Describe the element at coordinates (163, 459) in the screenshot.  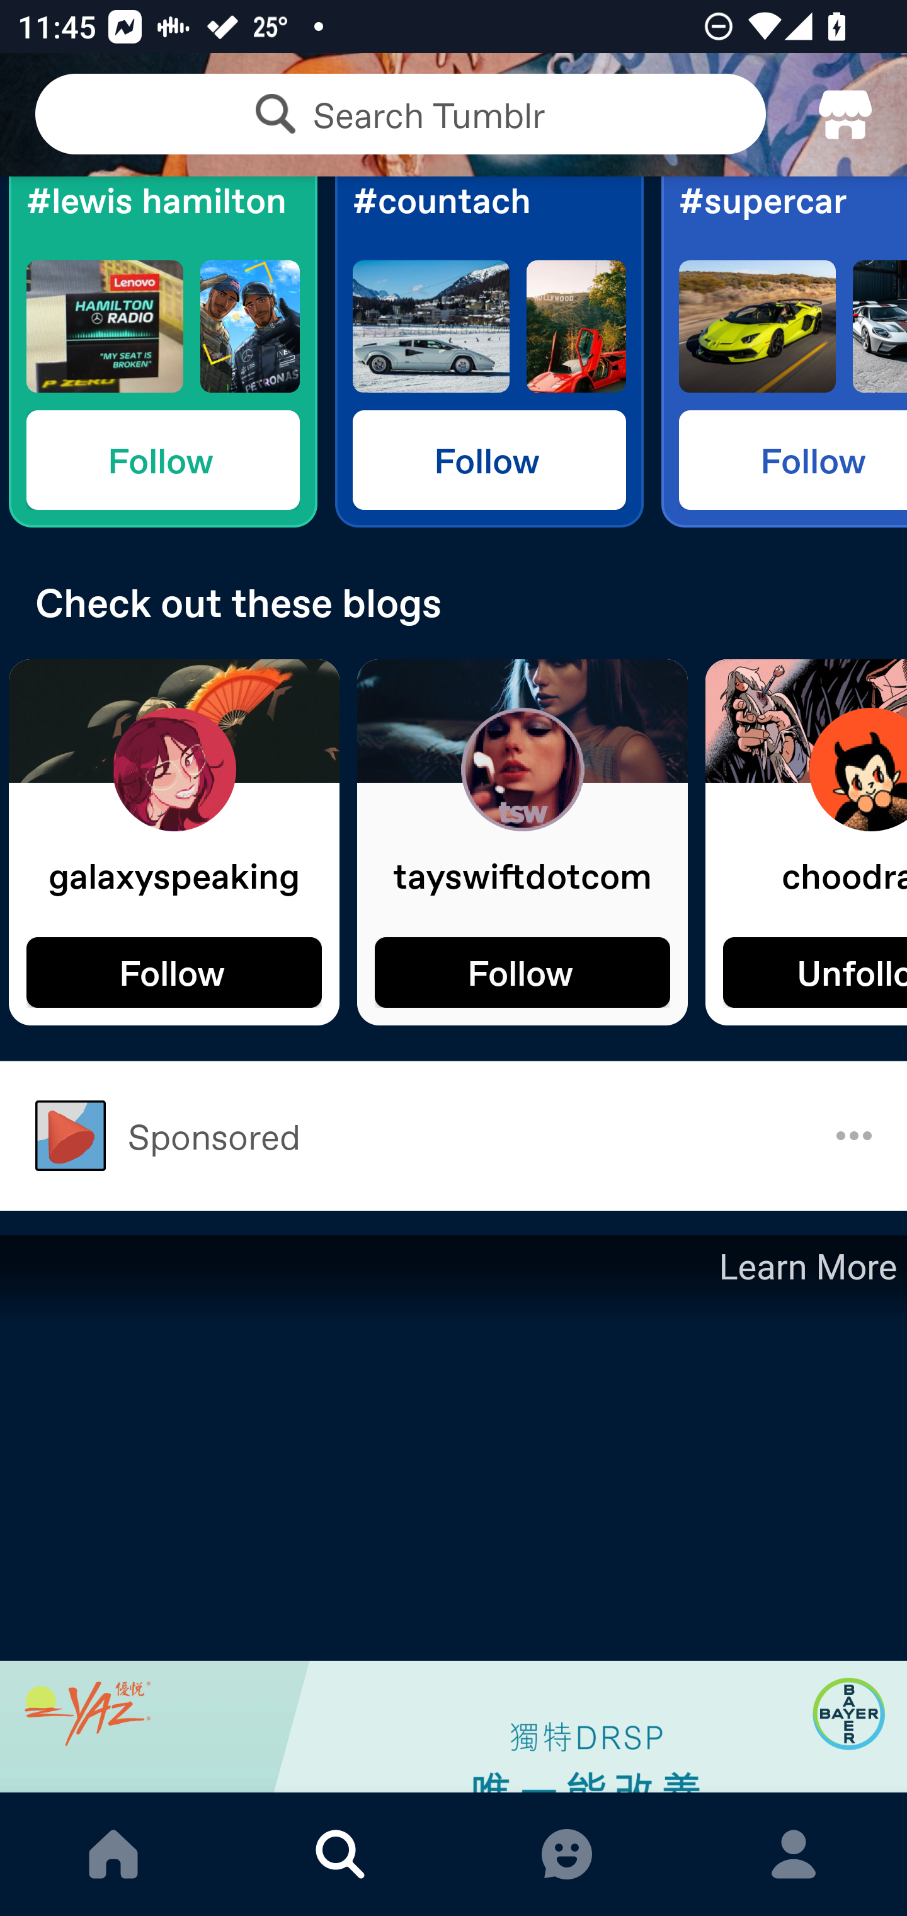
I see `Follow` at that location.